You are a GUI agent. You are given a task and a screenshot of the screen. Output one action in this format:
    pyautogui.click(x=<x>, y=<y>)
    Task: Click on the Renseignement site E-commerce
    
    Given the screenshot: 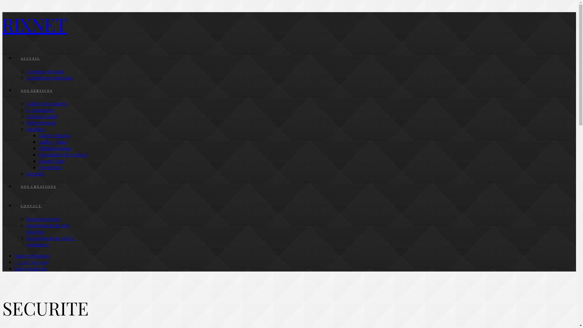 What is the action you would take?
    pyautogui.click(x=52, y=241)
    